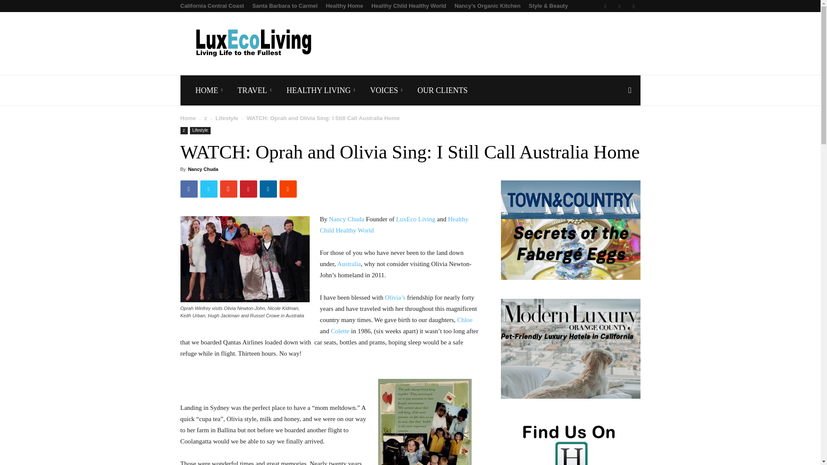 The image size is (827, 465). I want to click on Twitter, so click(619, 6).